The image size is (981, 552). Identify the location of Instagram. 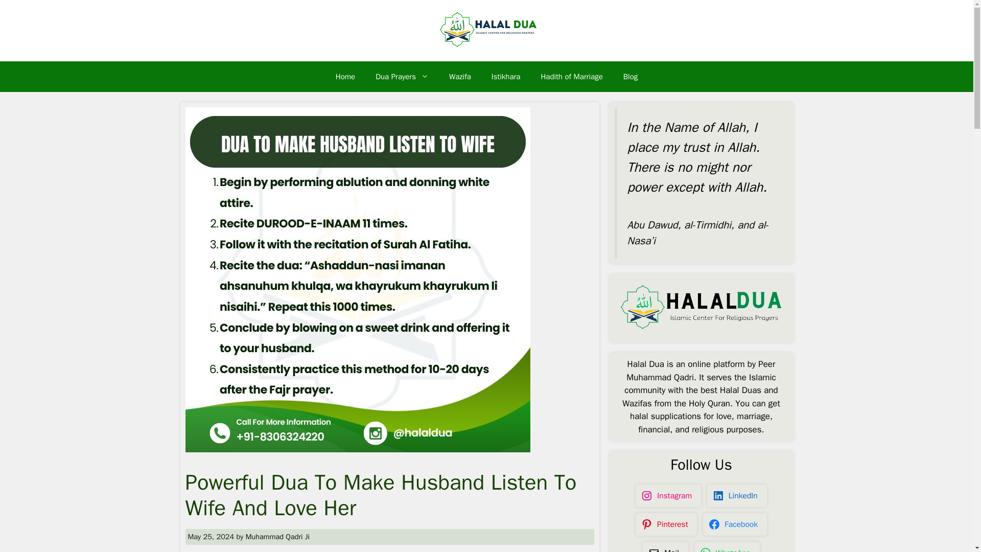
(668, 495).